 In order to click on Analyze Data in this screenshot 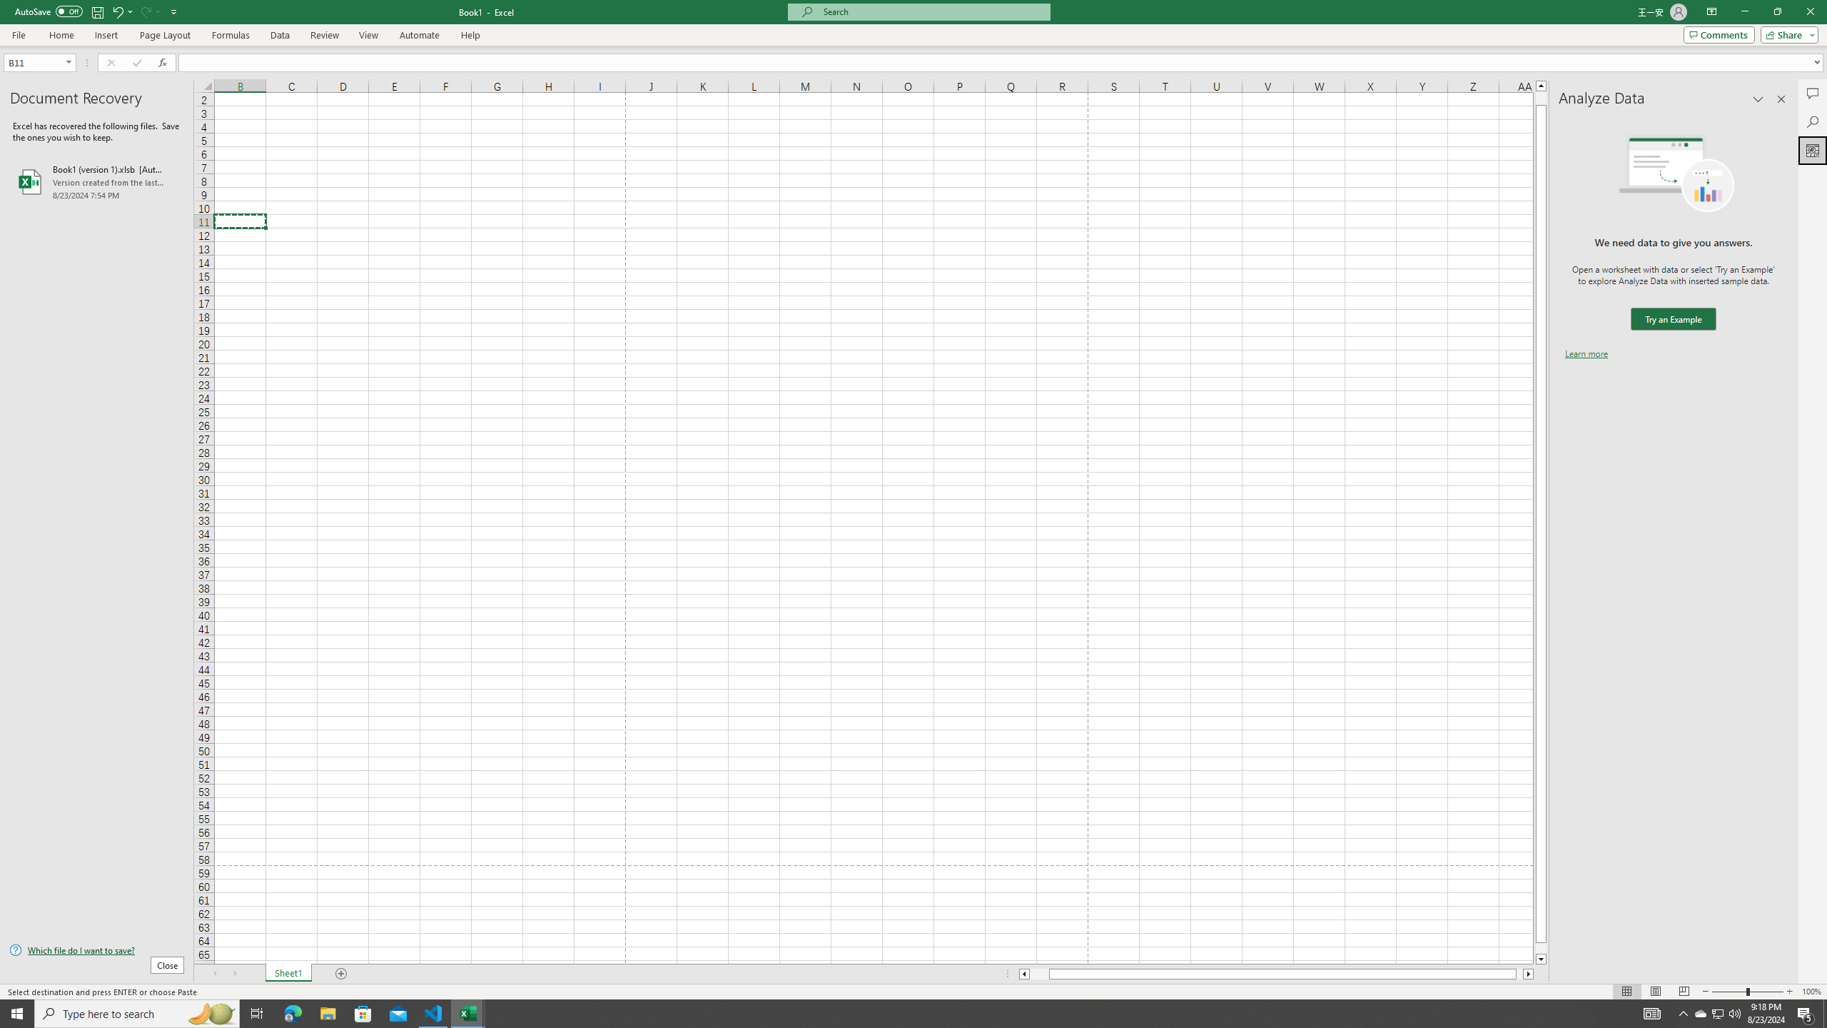, I will do `click(1813, 150)`.